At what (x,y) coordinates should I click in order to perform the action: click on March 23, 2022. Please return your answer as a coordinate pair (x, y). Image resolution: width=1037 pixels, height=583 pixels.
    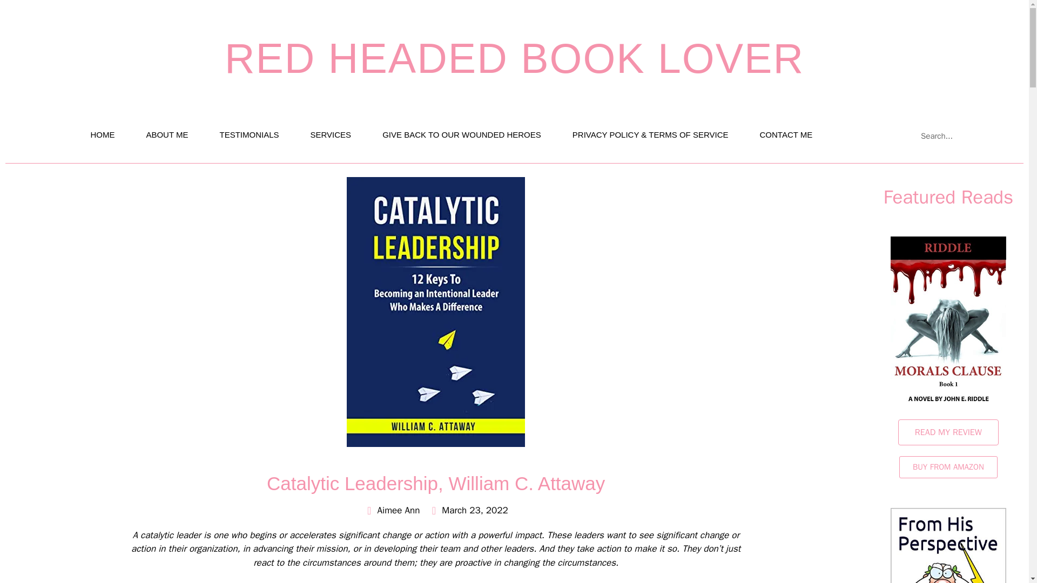
    Looking at the image, I should click on (468, 511).